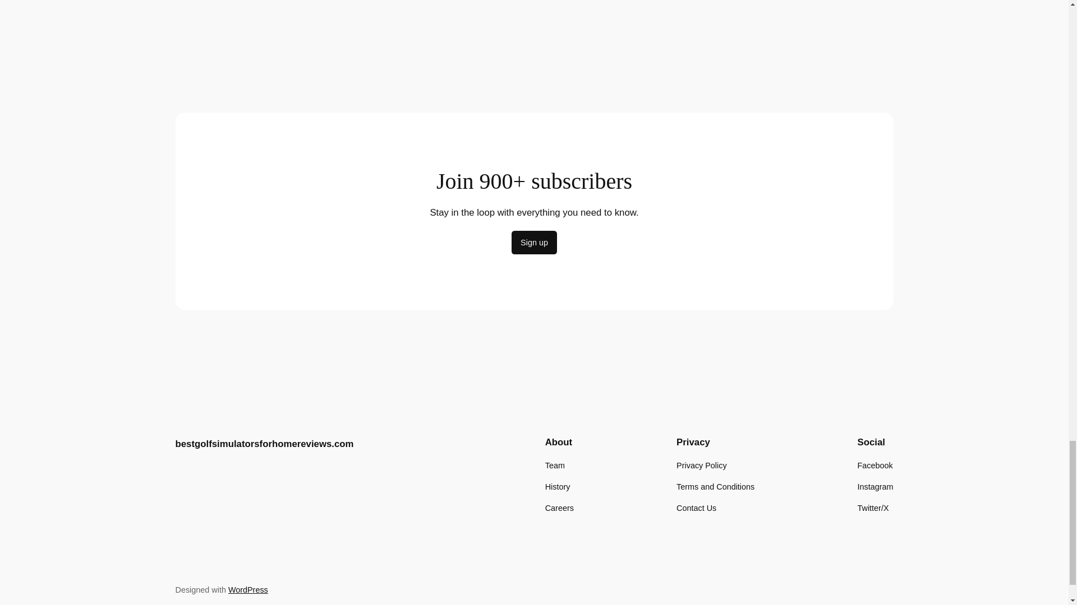  Describe the element at coordinates (559, 508) in the screenshot. I see `Careers` at that location.